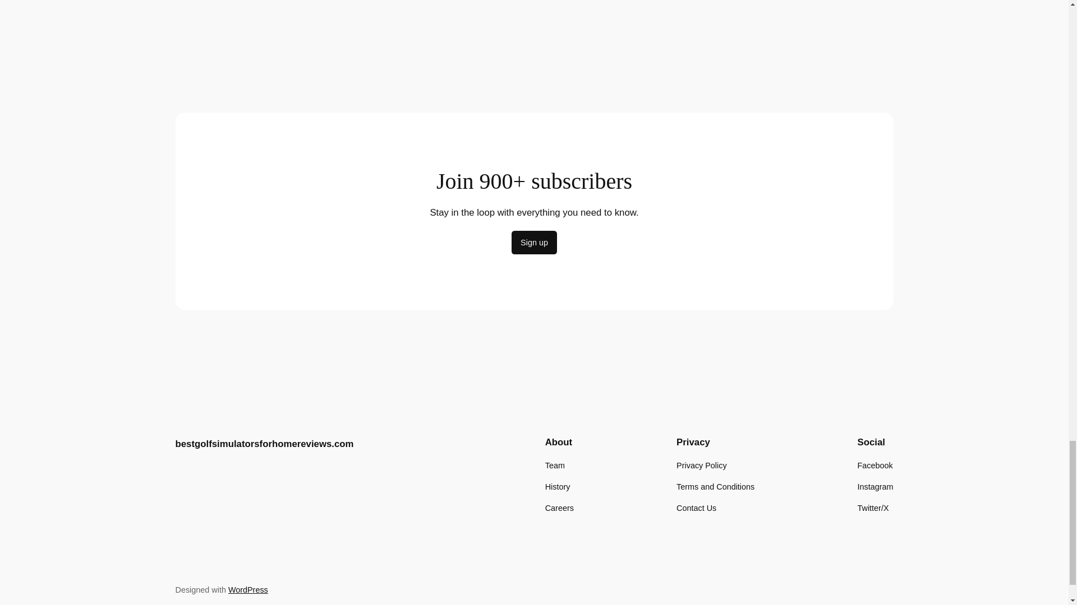  Describe the element at coordinates (559, 508) in the screenshot. I see `Careers` at that location.